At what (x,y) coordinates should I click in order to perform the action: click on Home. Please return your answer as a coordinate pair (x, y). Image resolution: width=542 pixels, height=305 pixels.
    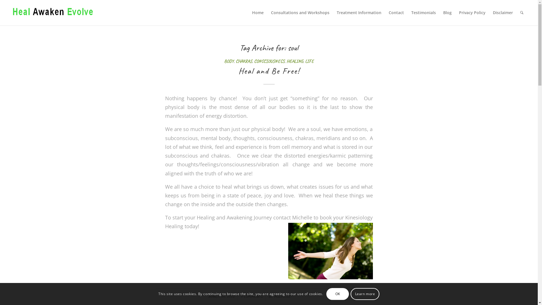
    Looking at the image, I should click on (258, 13).